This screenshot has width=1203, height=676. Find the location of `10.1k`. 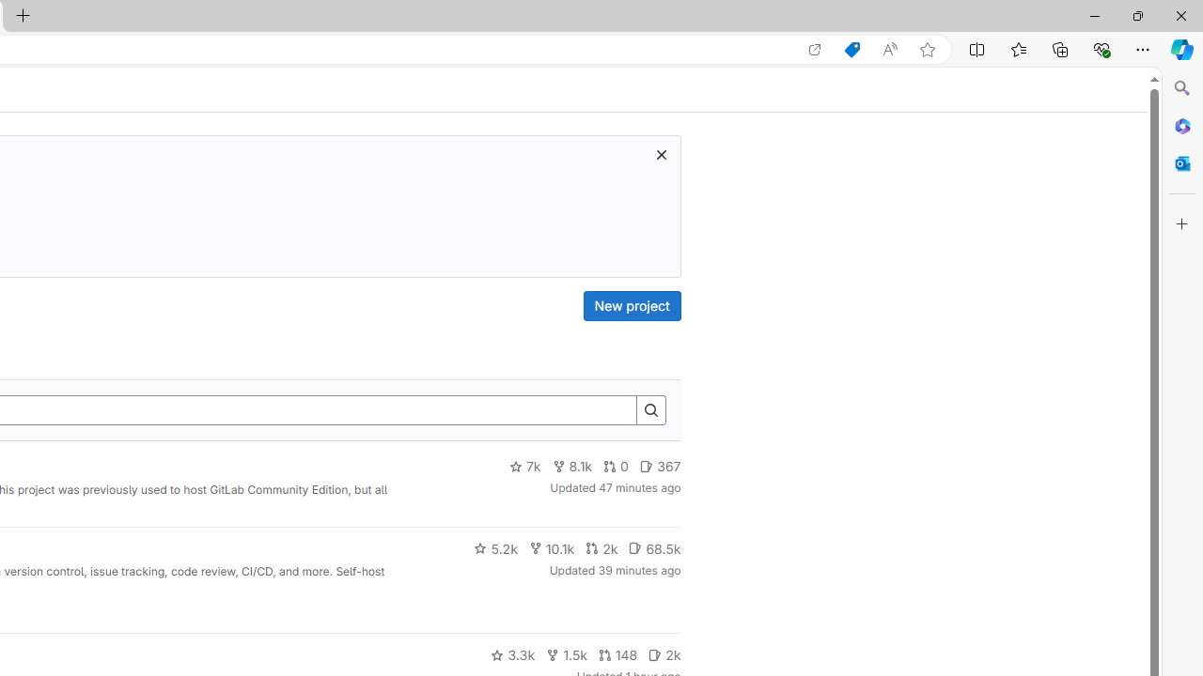

10.1k is located at coordinates (551, 548).